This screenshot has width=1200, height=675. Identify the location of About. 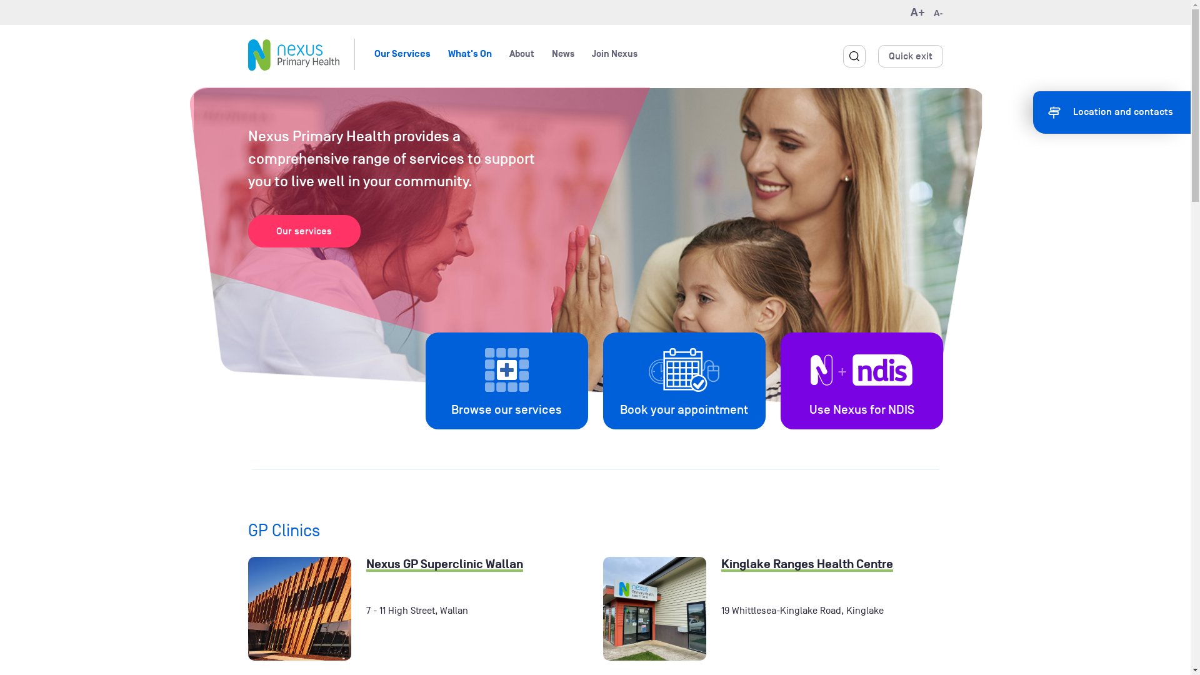
(521, 54).